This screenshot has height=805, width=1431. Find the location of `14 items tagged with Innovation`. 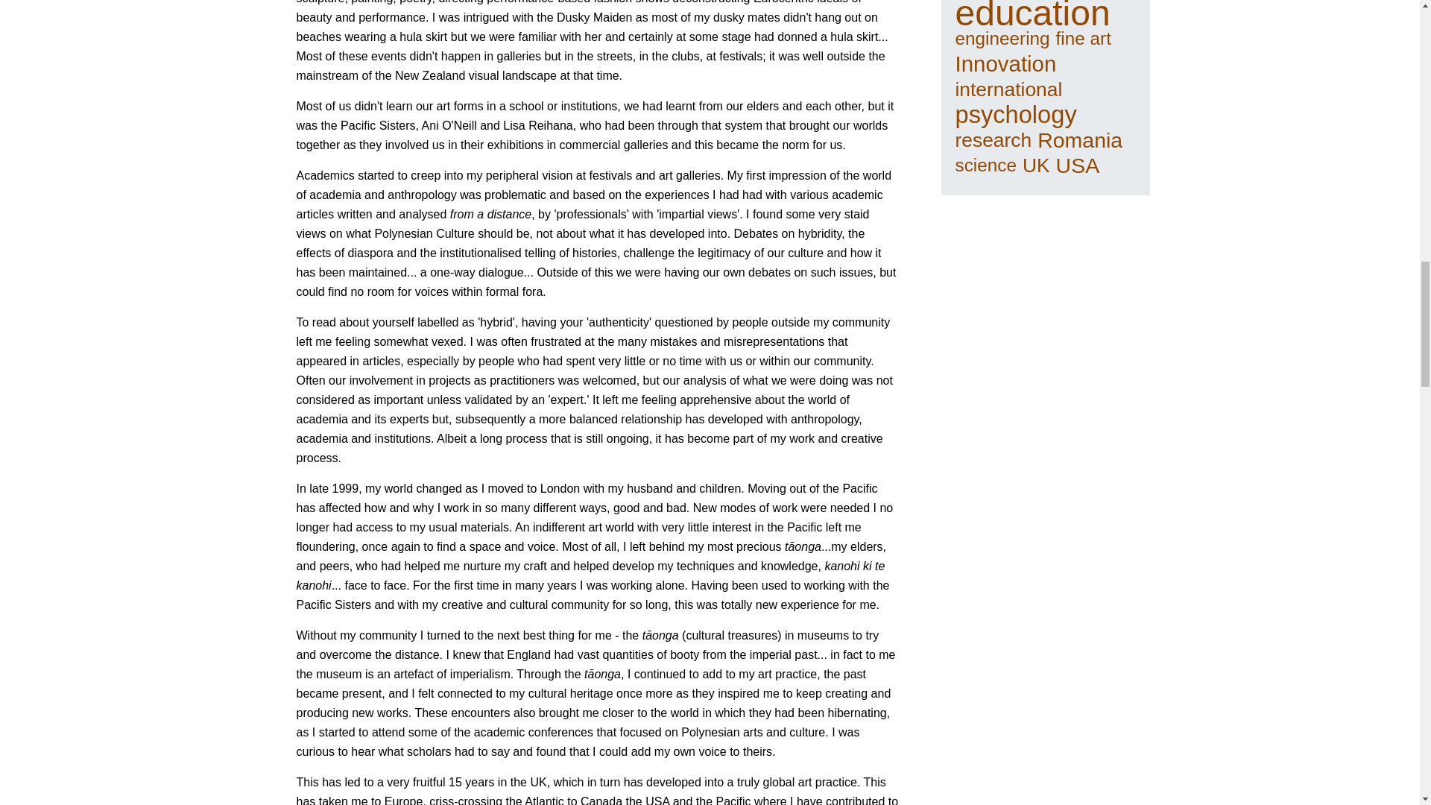

14 items tagged with Innovation is located at coordinates (1006, 64).